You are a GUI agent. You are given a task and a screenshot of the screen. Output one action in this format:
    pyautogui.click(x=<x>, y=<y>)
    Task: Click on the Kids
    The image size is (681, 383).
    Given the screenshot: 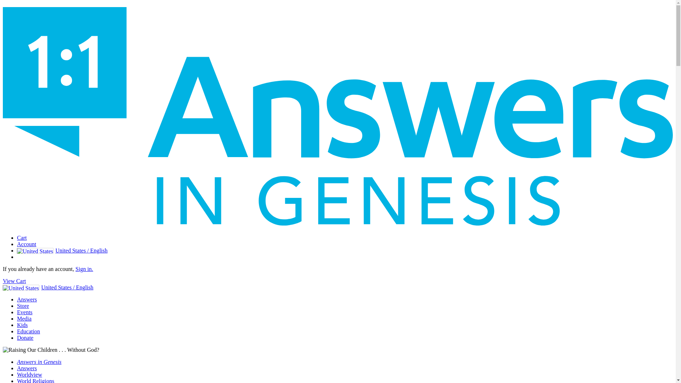 What is the action you would take?
    pyautogui.click(x=22, y=325)
    